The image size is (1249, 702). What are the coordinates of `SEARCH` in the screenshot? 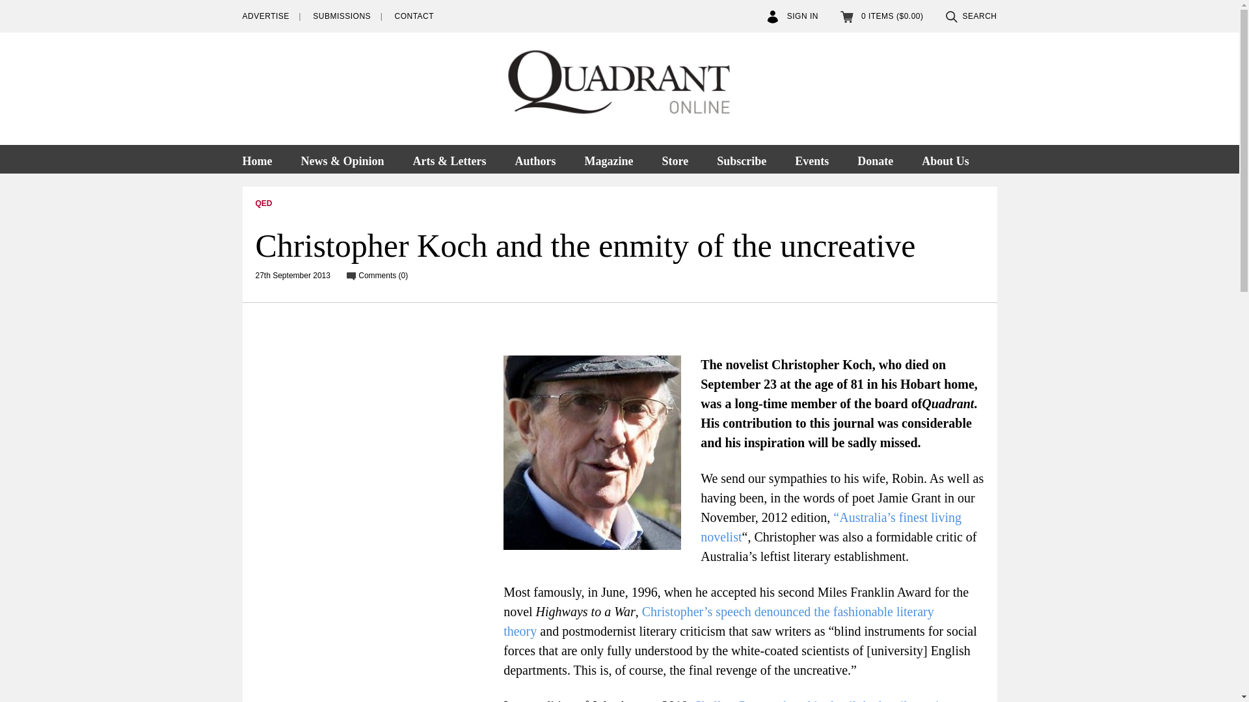 It's located at (971, 16).